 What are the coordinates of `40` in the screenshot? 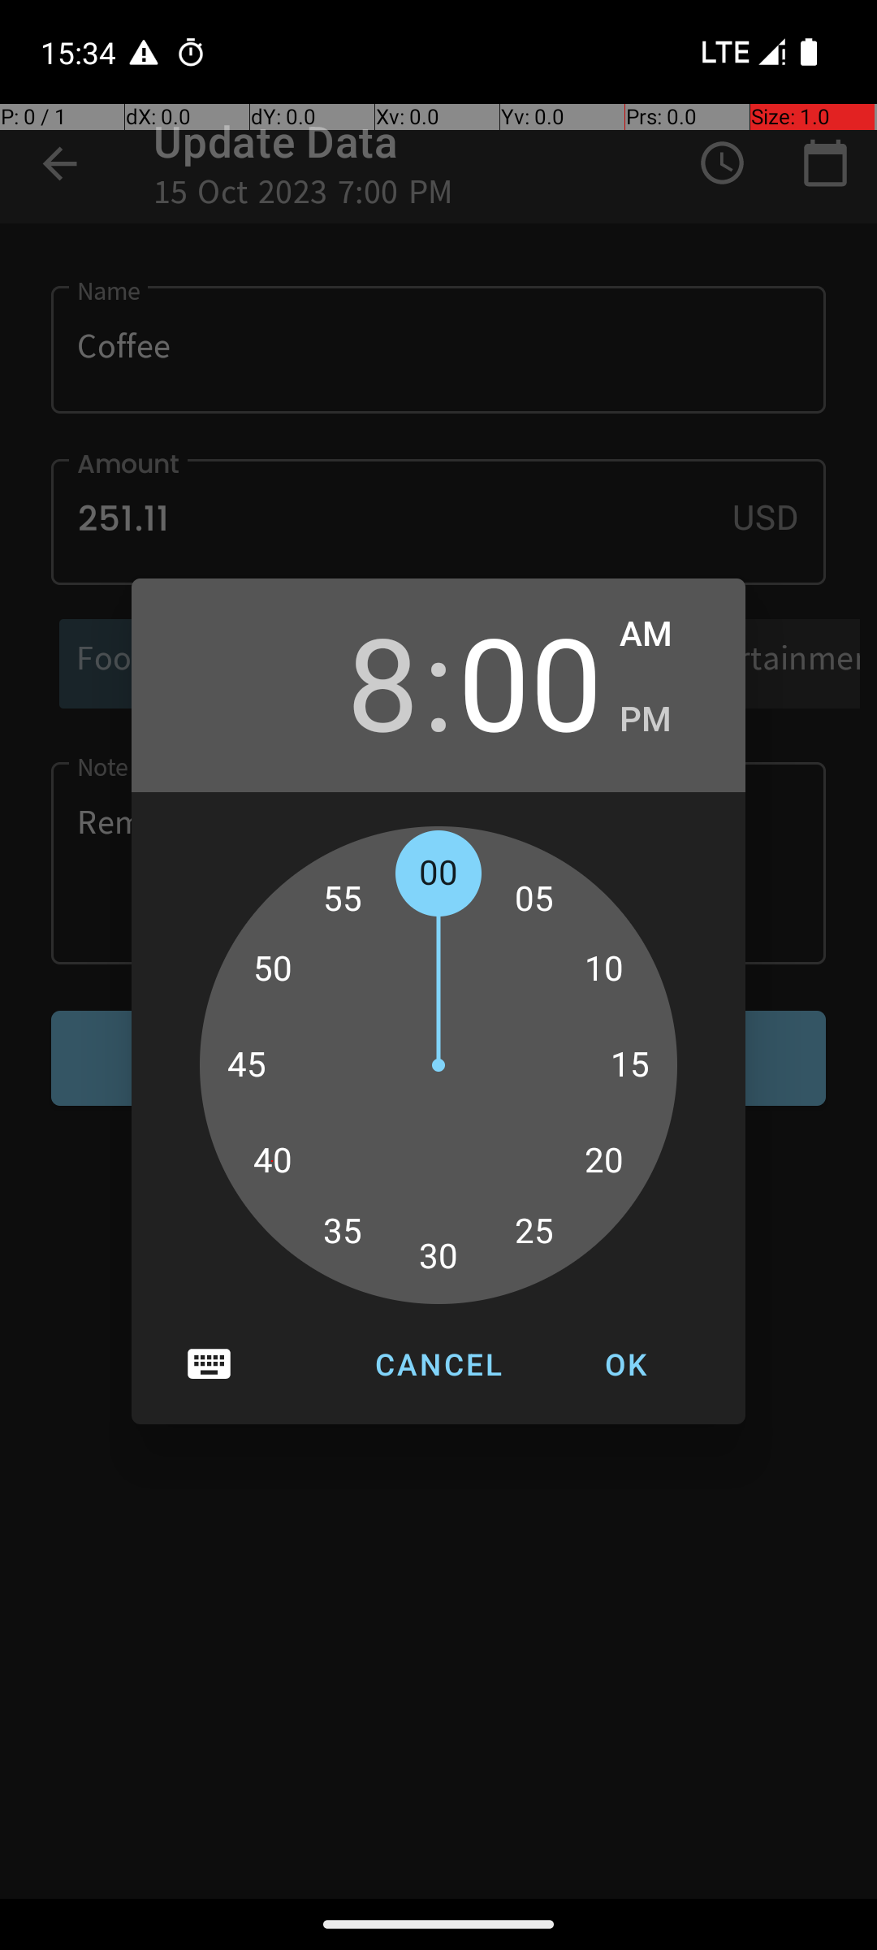 It's located at (272, 1161).